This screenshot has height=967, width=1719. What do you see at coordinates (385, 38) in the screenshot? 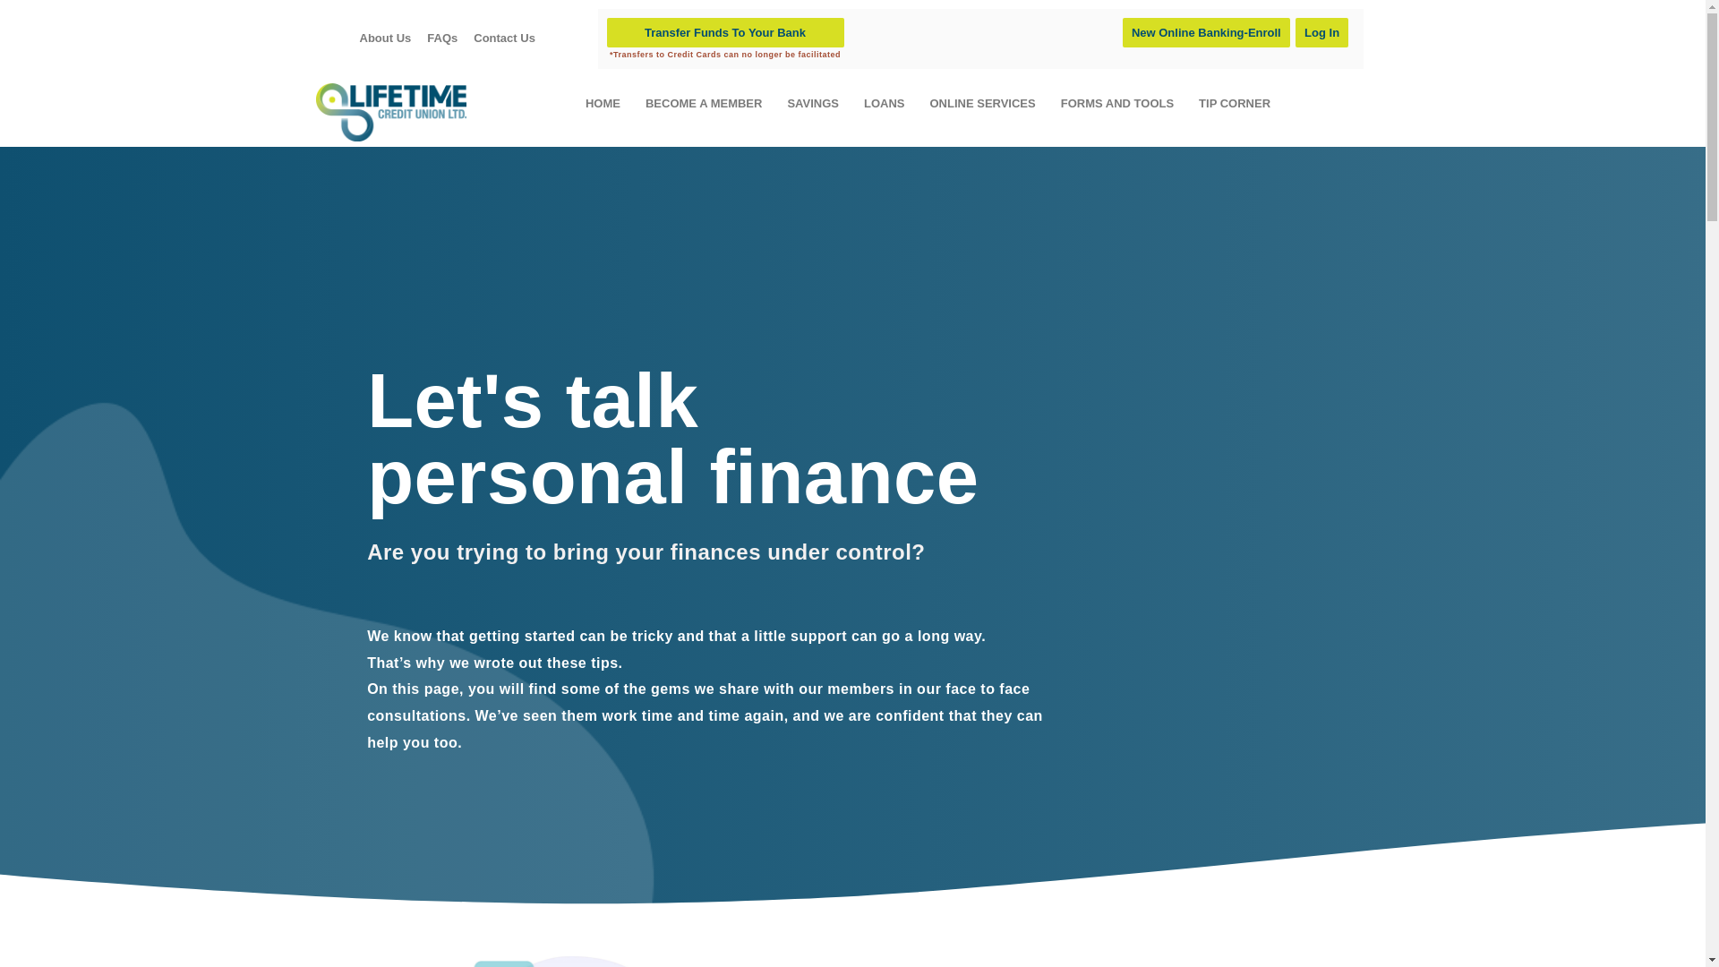
I see `About Us` at bounding box center [385, 38].